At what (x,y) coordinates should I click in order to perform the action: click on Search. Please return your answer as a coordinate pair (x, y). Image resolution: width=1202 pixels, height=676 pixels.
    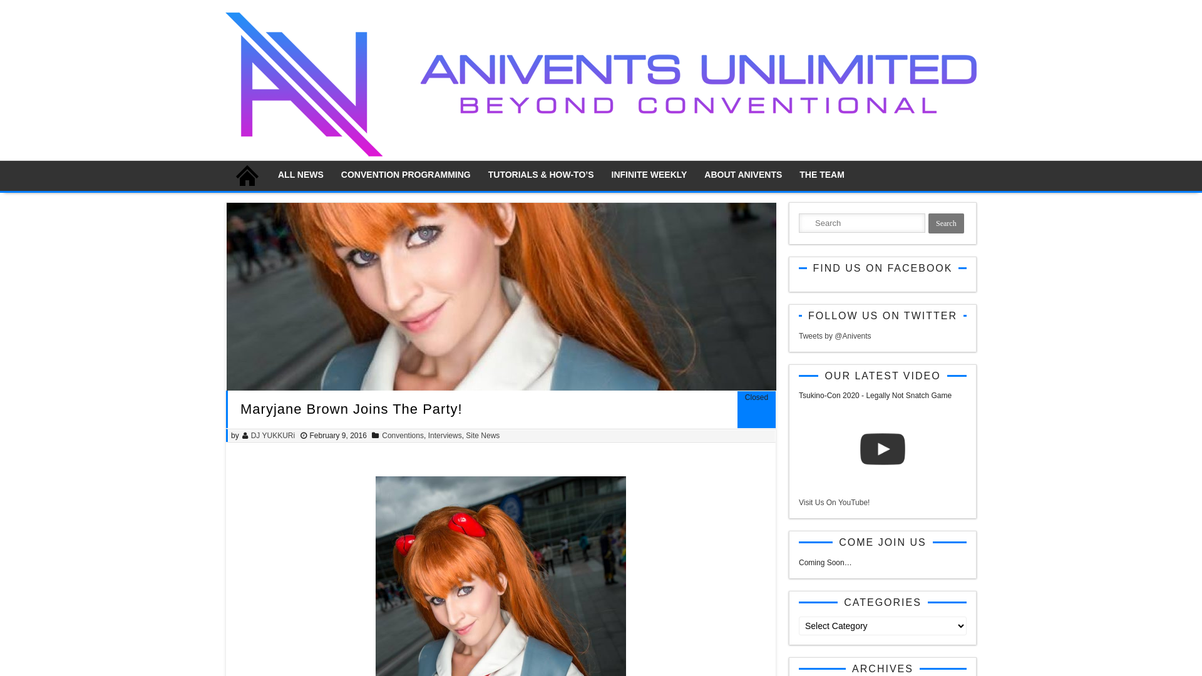
    Looking at the image, I should click on (947, 223).